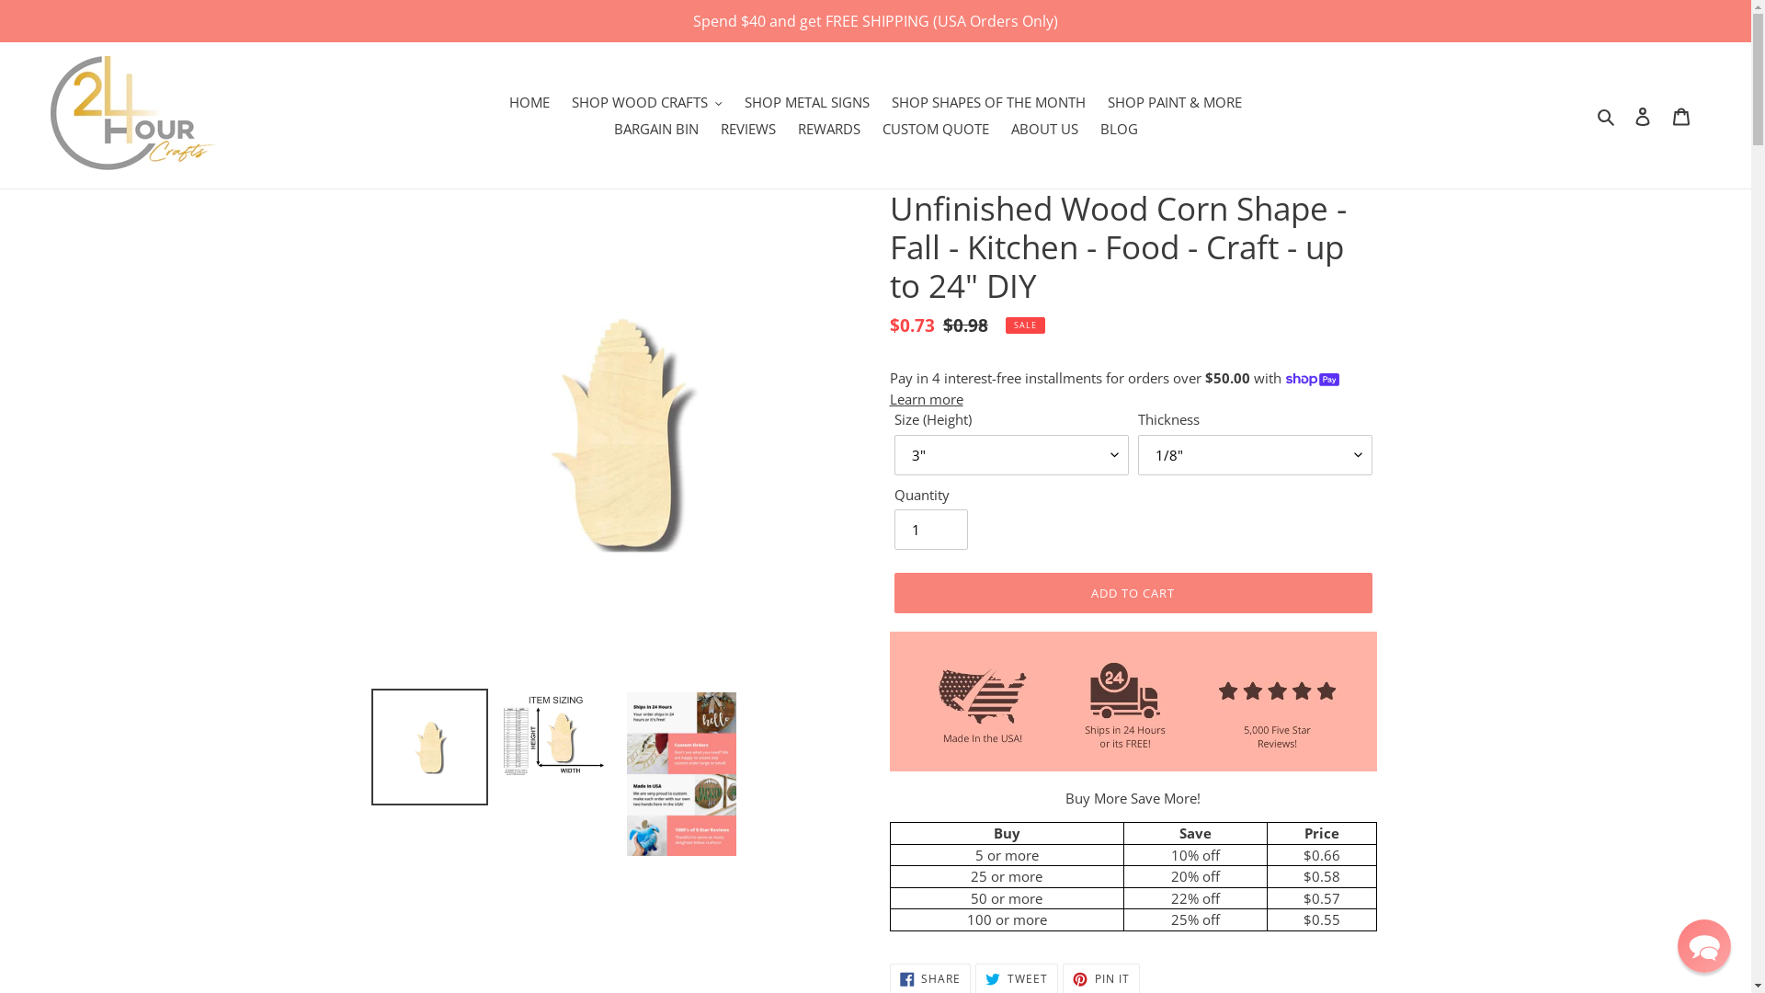 The image size is (1765, 993). Describe the element at coordinates (989, 103) in the screenshot. I see `SHOP SHAPES OF THE MONTH` at that location.